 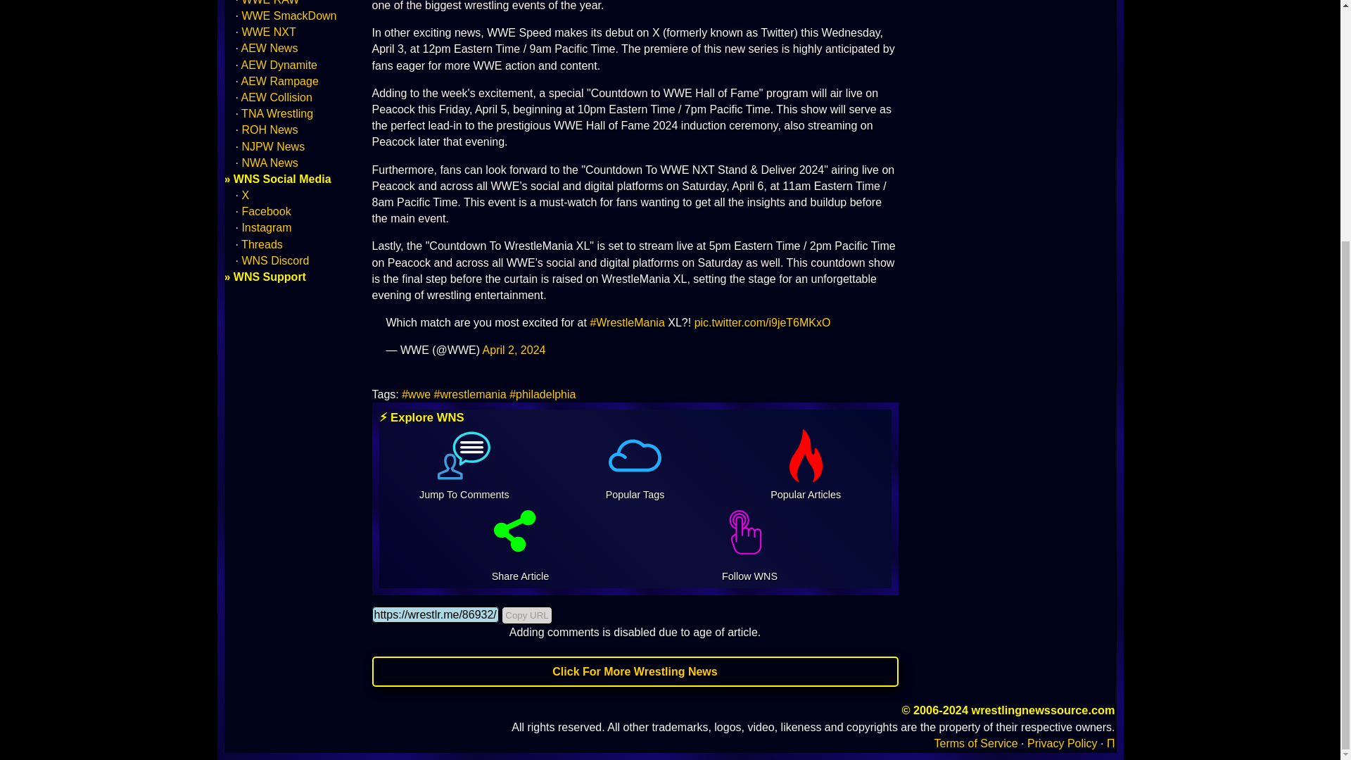 I want to click on WWE RAW, so click(x=270, y=3).